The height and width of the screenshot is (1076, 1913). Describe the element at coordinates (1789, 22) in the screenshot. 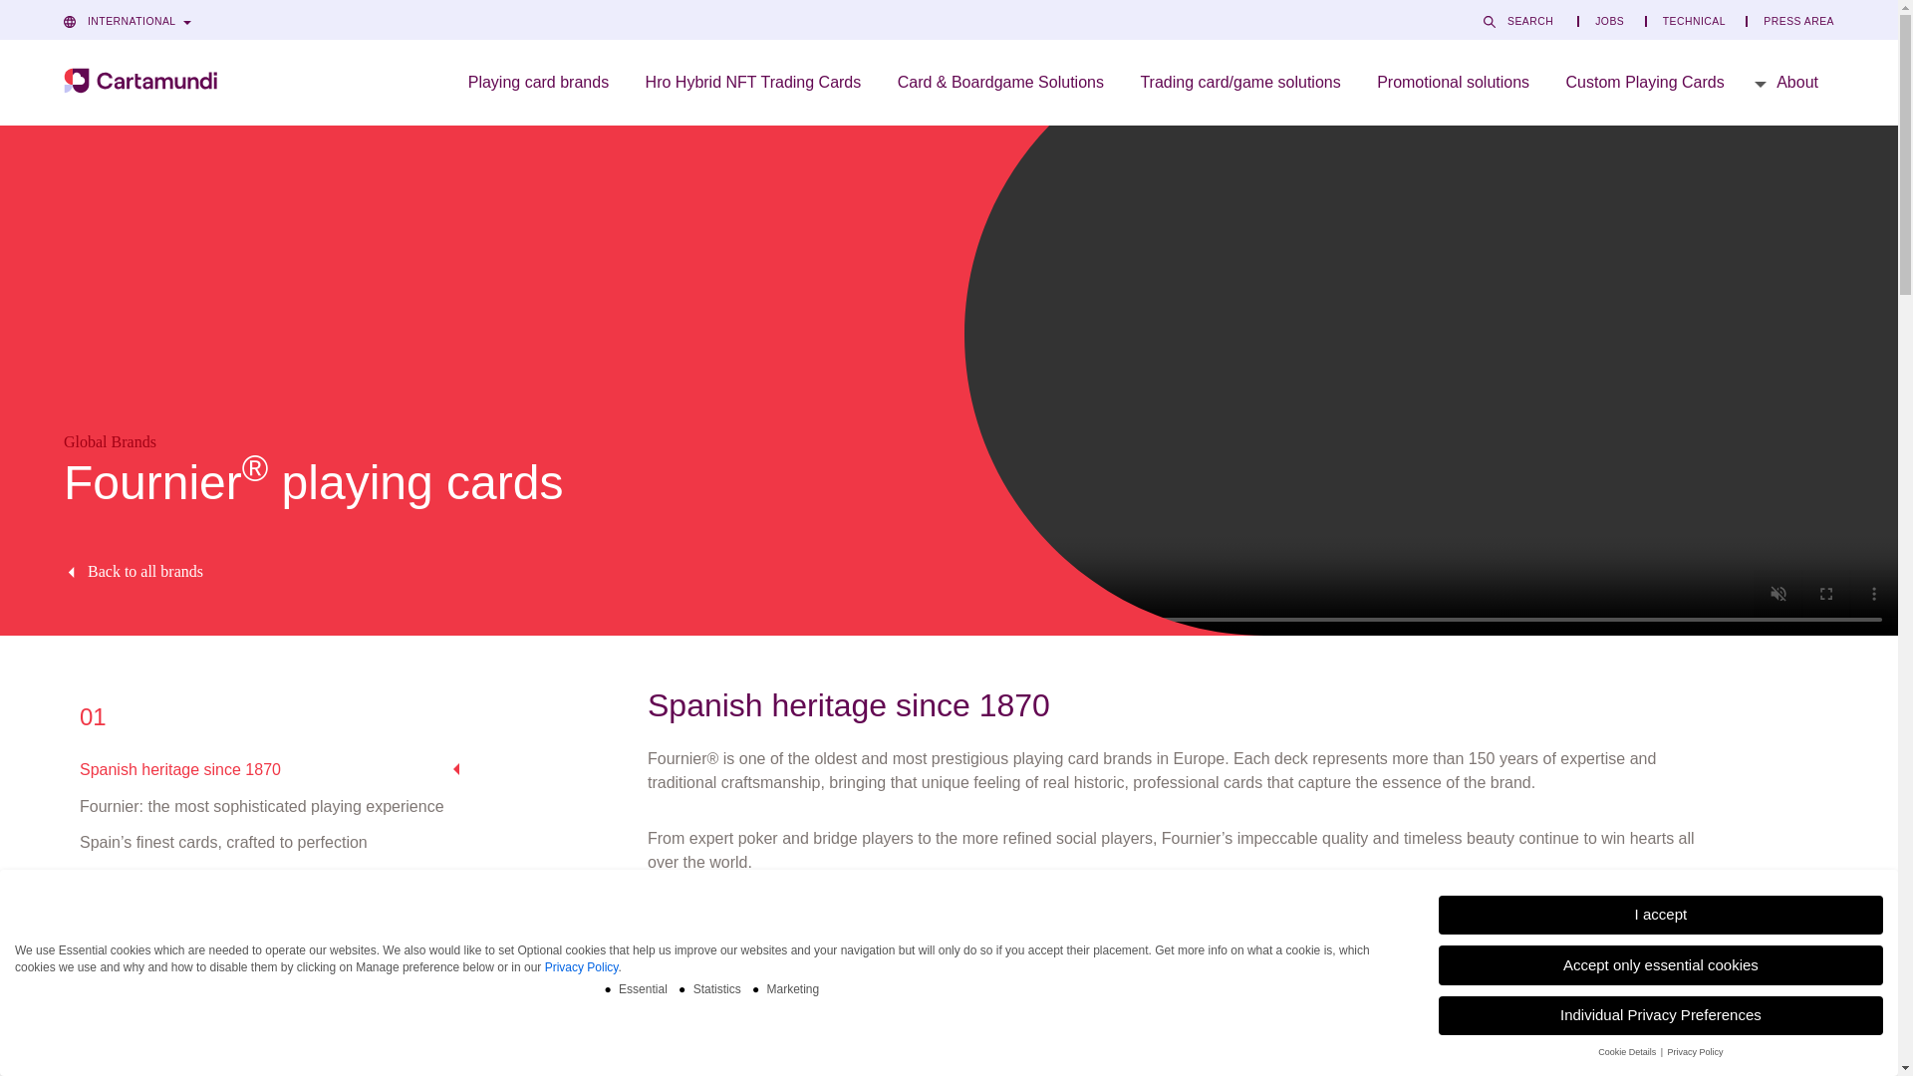

I see `PRESS AREA` at that location.